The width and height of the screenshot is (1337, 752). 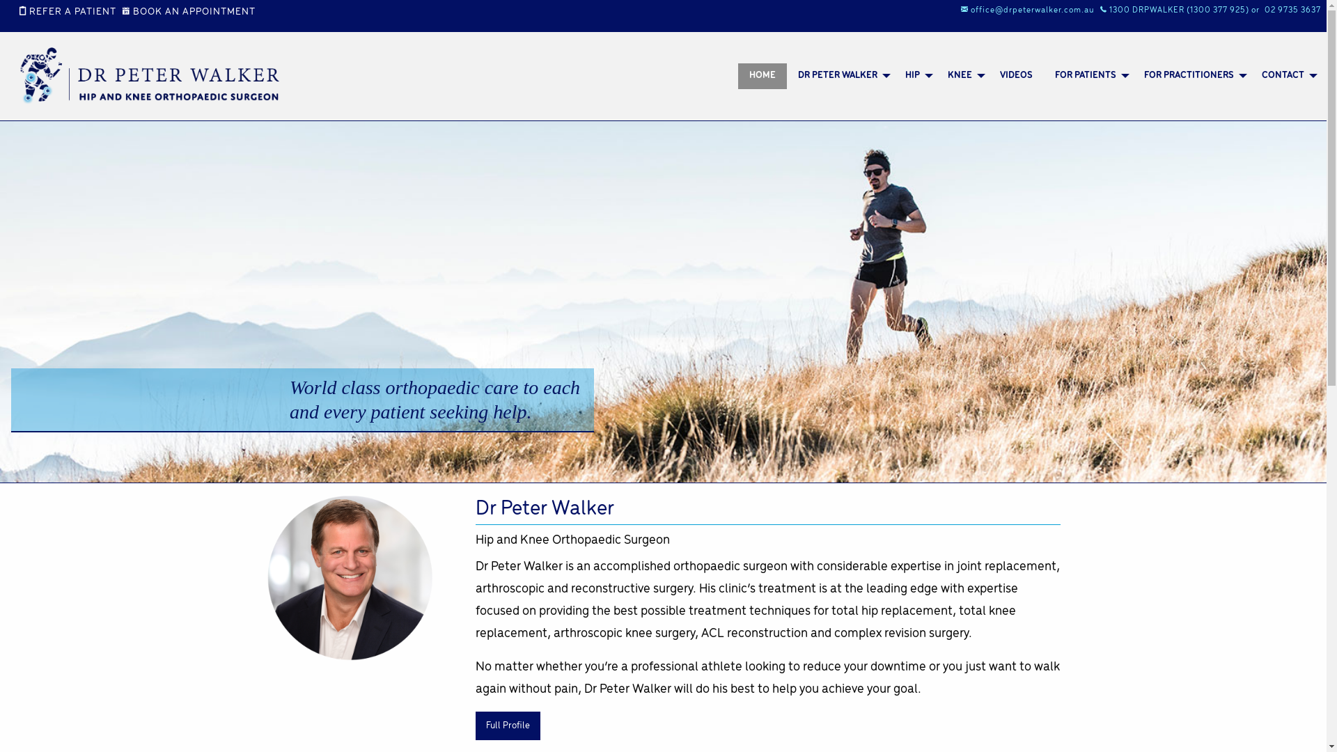 What do you see at coordinates (71, 13) in the screenshot?
I see `REFER A PATIENT` at bounding box center [71, 13].